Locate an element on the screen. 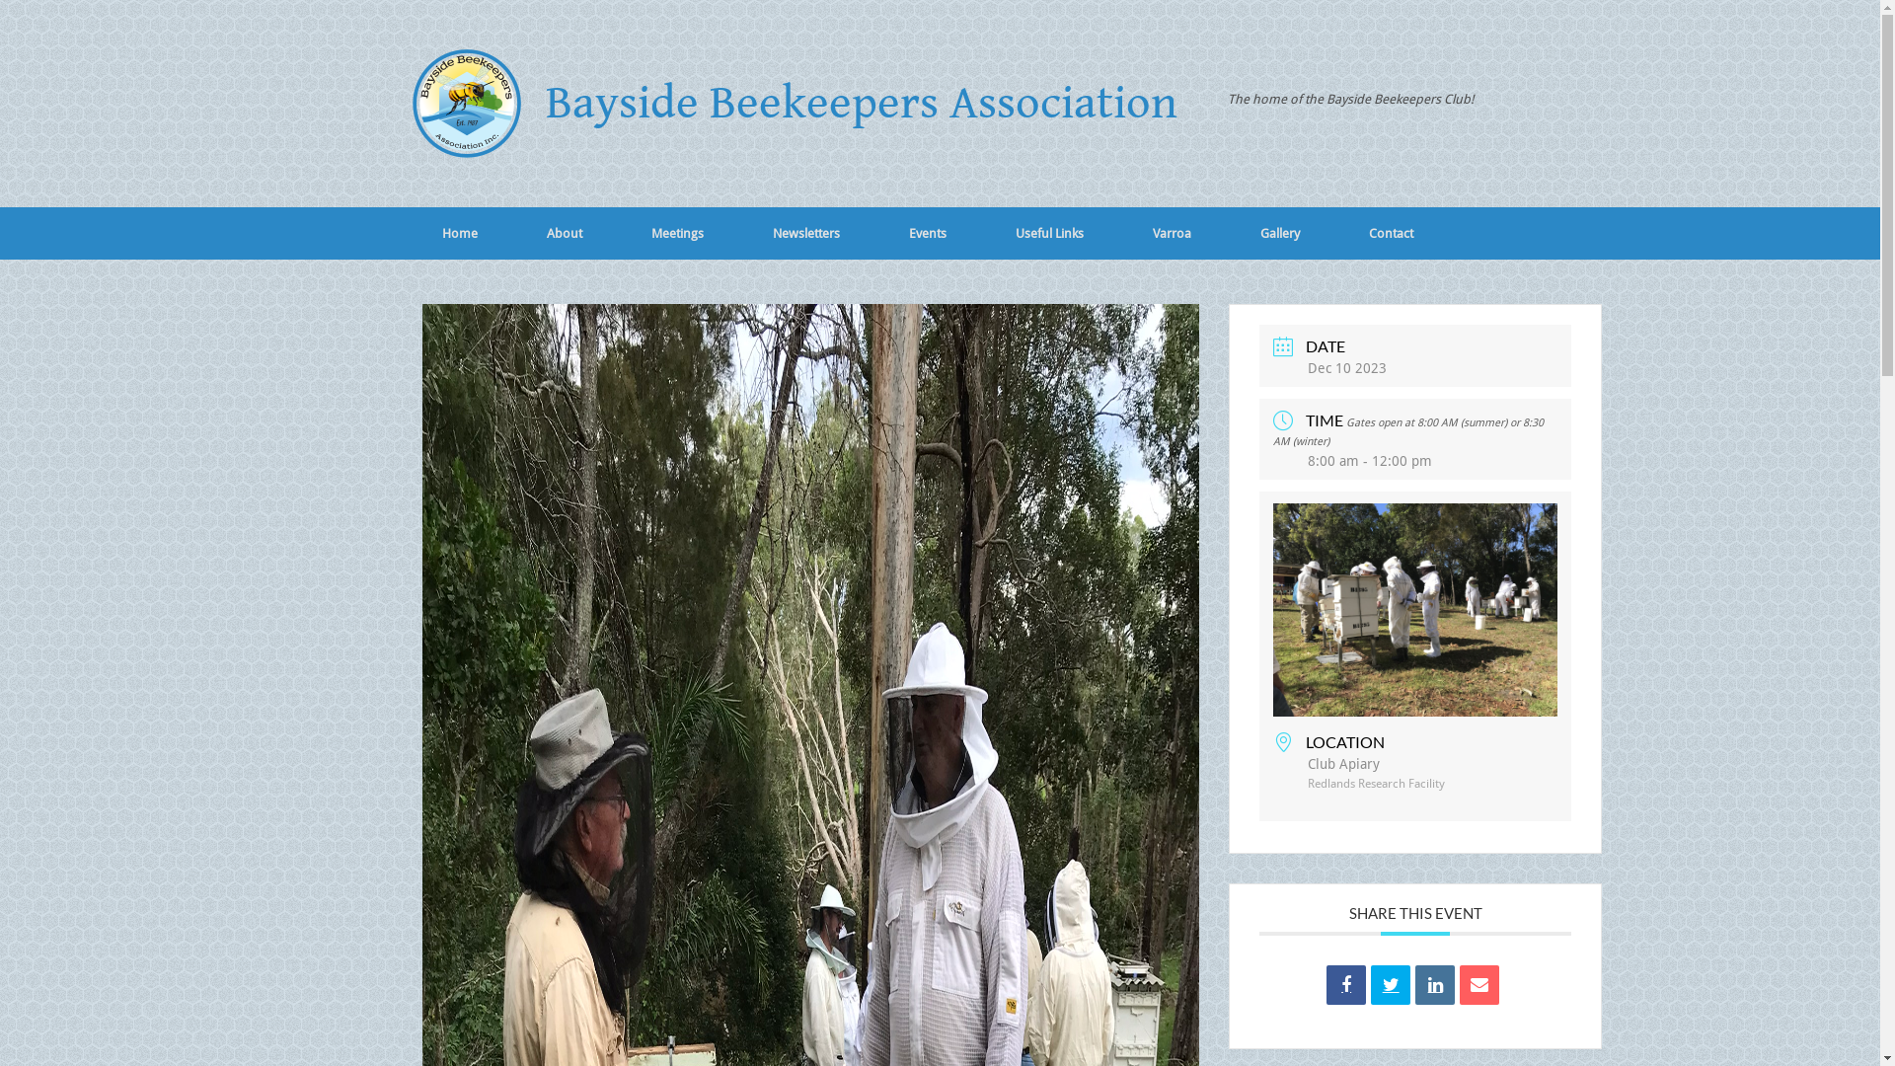  Bayside Beekeepers Association is located at coordinates (792, 104).